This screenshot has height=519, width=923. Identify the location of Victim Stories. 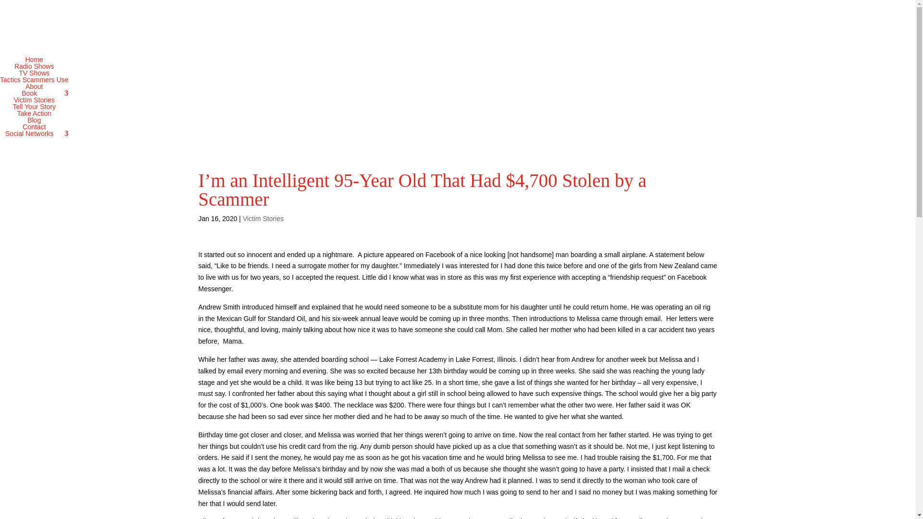
(34, 100).